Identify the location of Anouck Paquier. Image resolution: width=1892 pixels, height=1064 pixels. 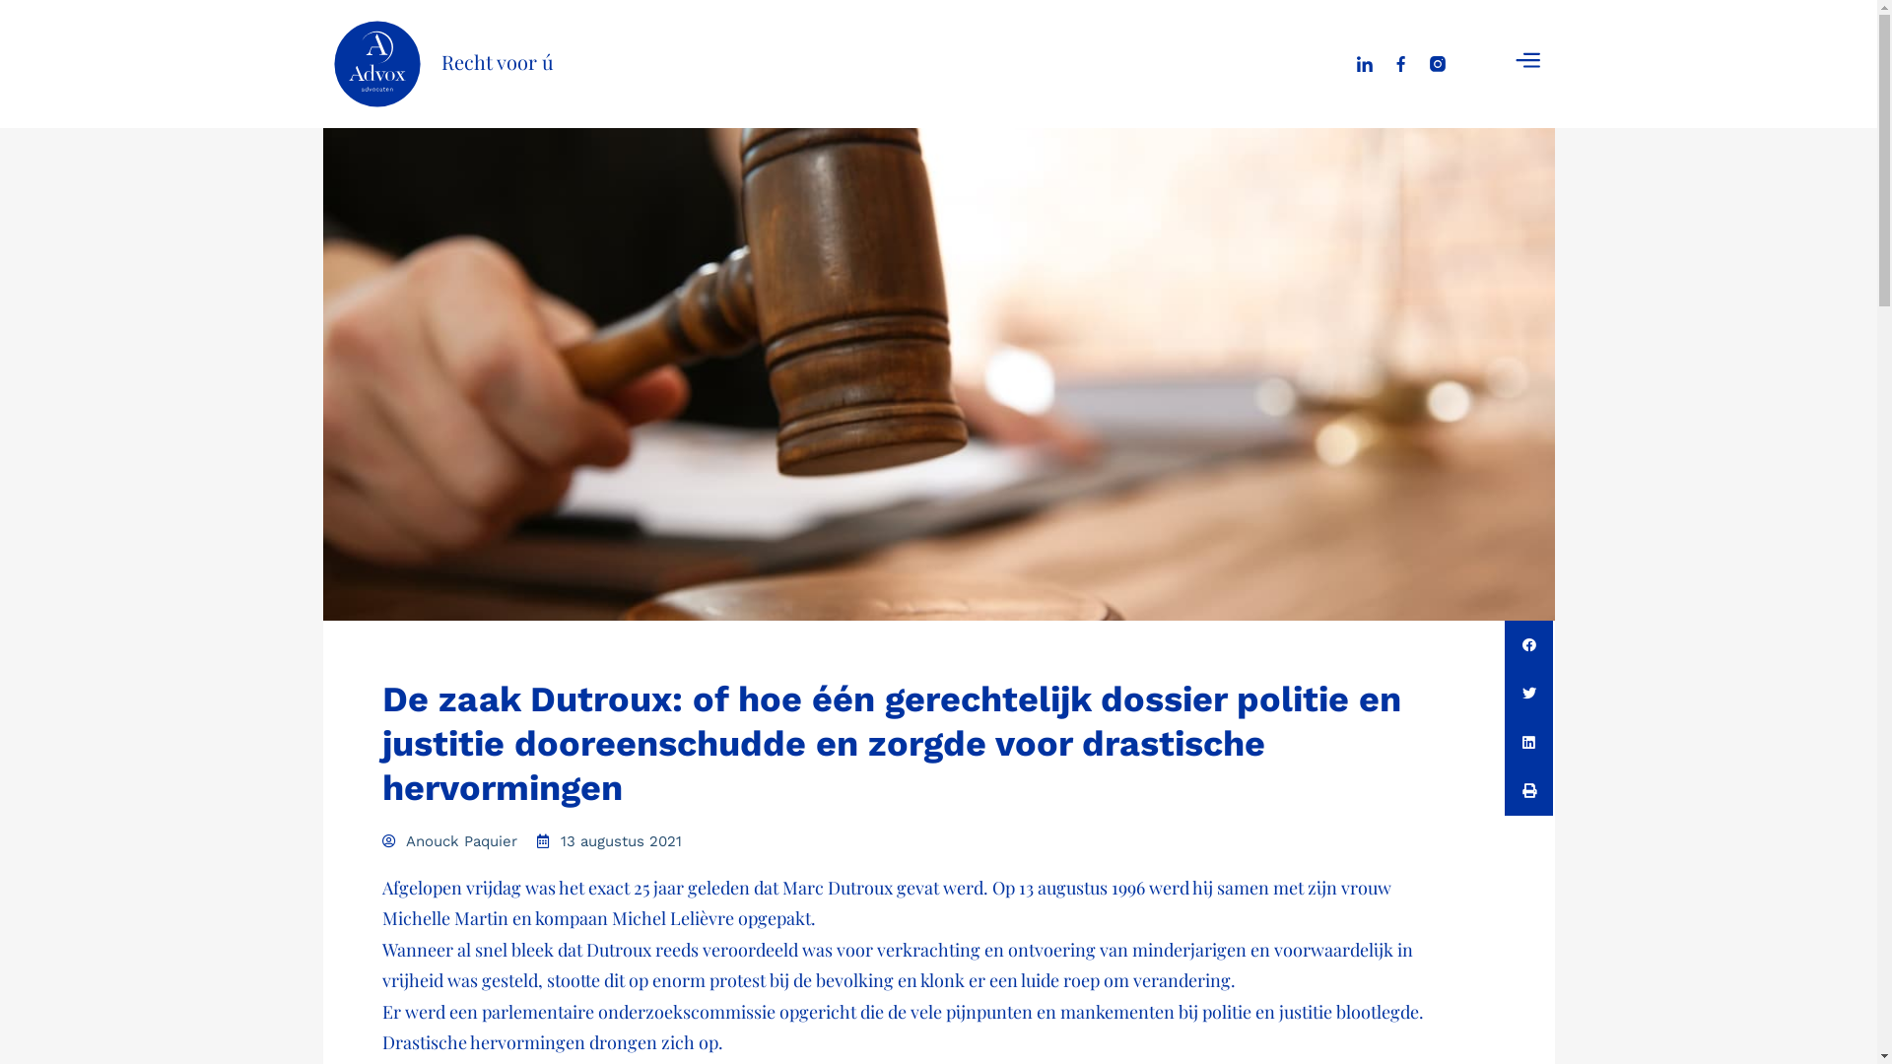
(449, 841).